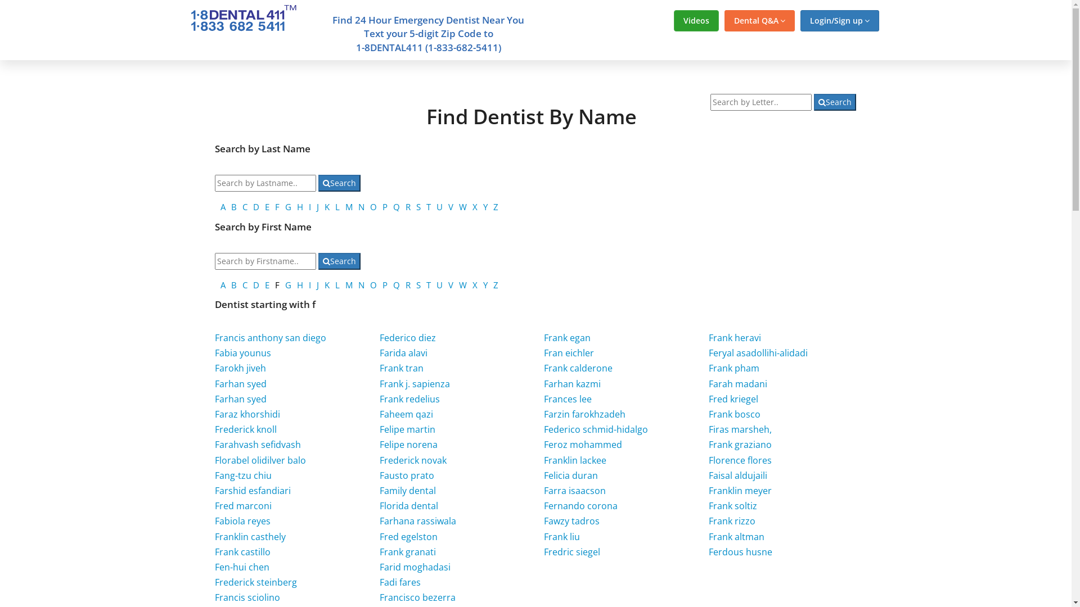  I want to click on Faheem qazi, so click(406, 414).